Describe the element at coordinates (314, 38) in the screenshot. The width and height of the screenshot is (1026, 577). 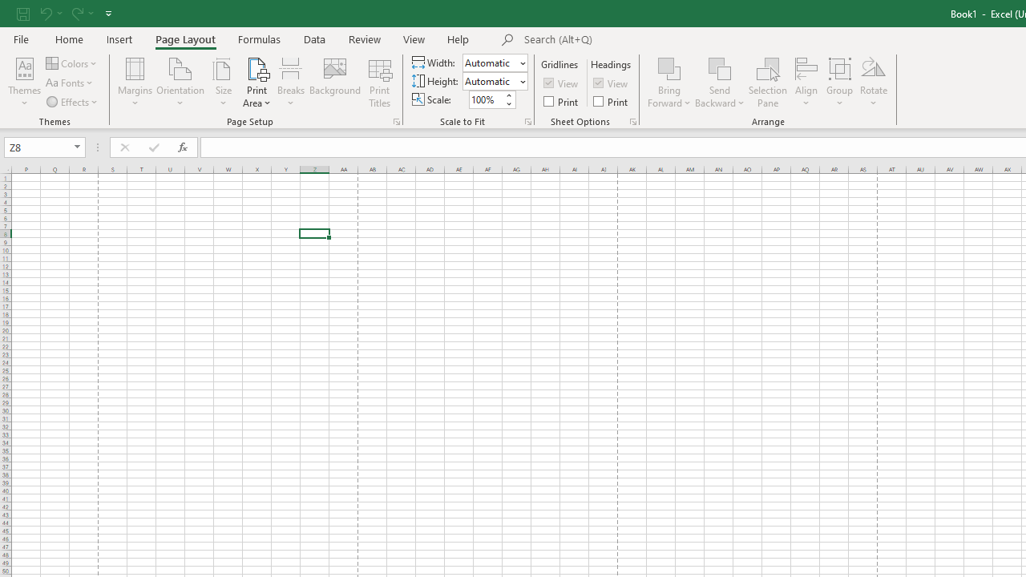
I see `Data` at that location.